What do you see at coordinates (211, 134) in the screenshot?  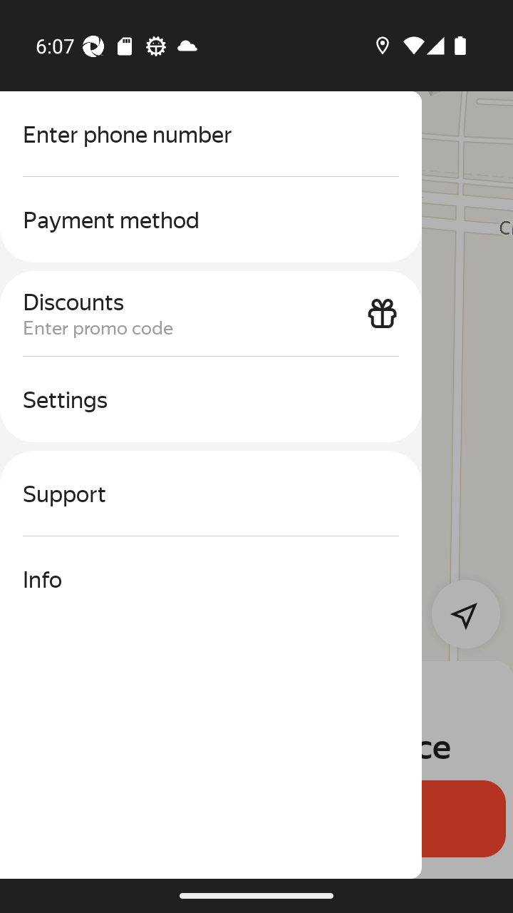 I see `Enter phone number` at bounding box center [211, 134].